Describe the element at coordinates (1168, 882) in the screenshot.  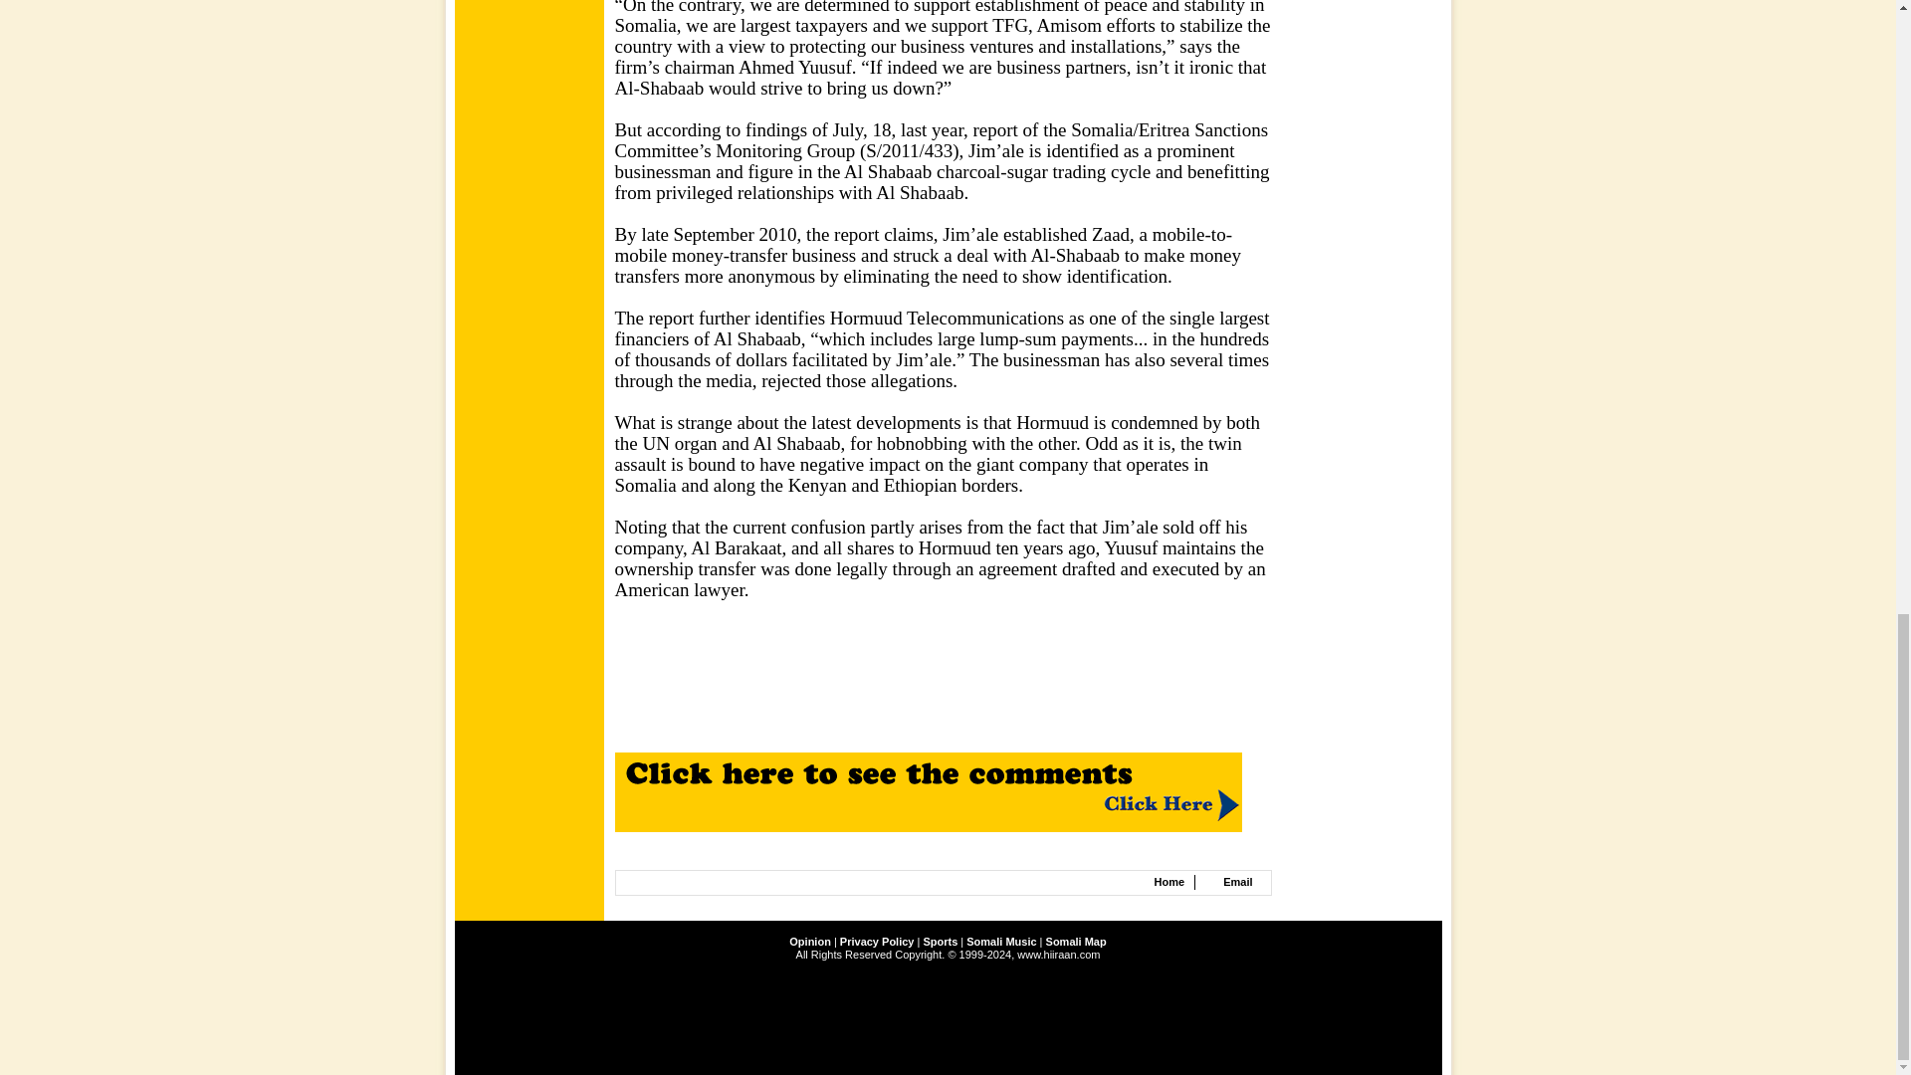
I see `Home` at that location.